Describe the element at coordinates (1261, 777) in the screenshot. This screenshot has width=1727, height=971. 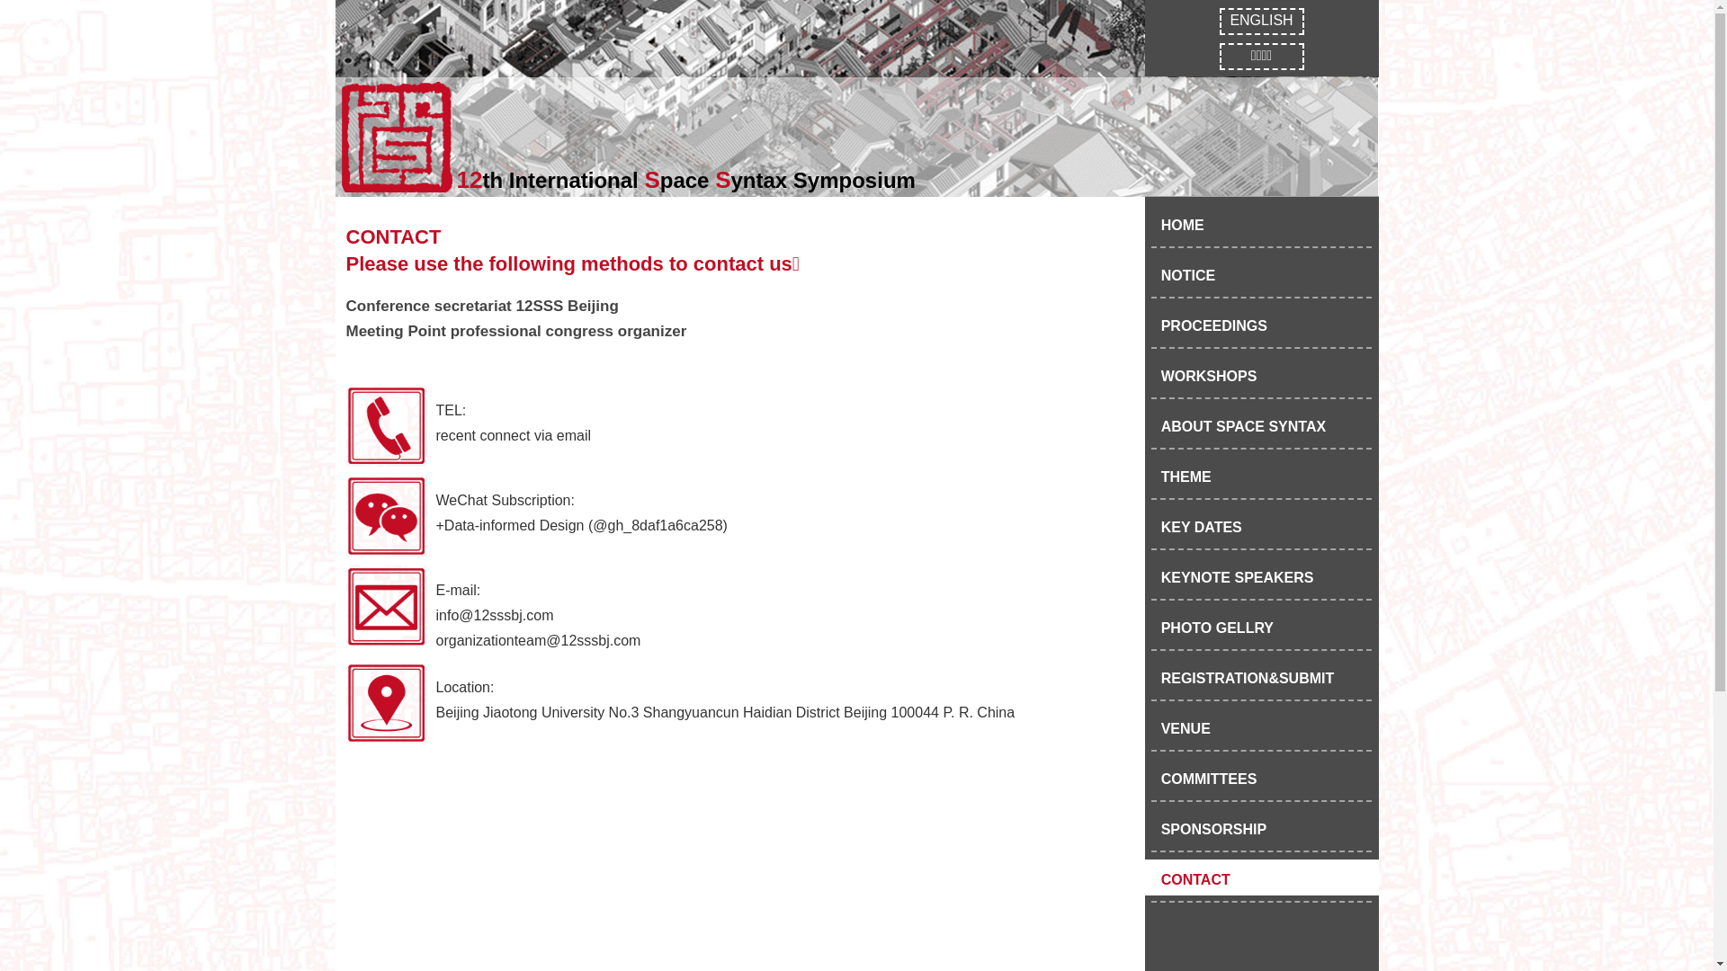
I see `COMMITTEES` at that location.